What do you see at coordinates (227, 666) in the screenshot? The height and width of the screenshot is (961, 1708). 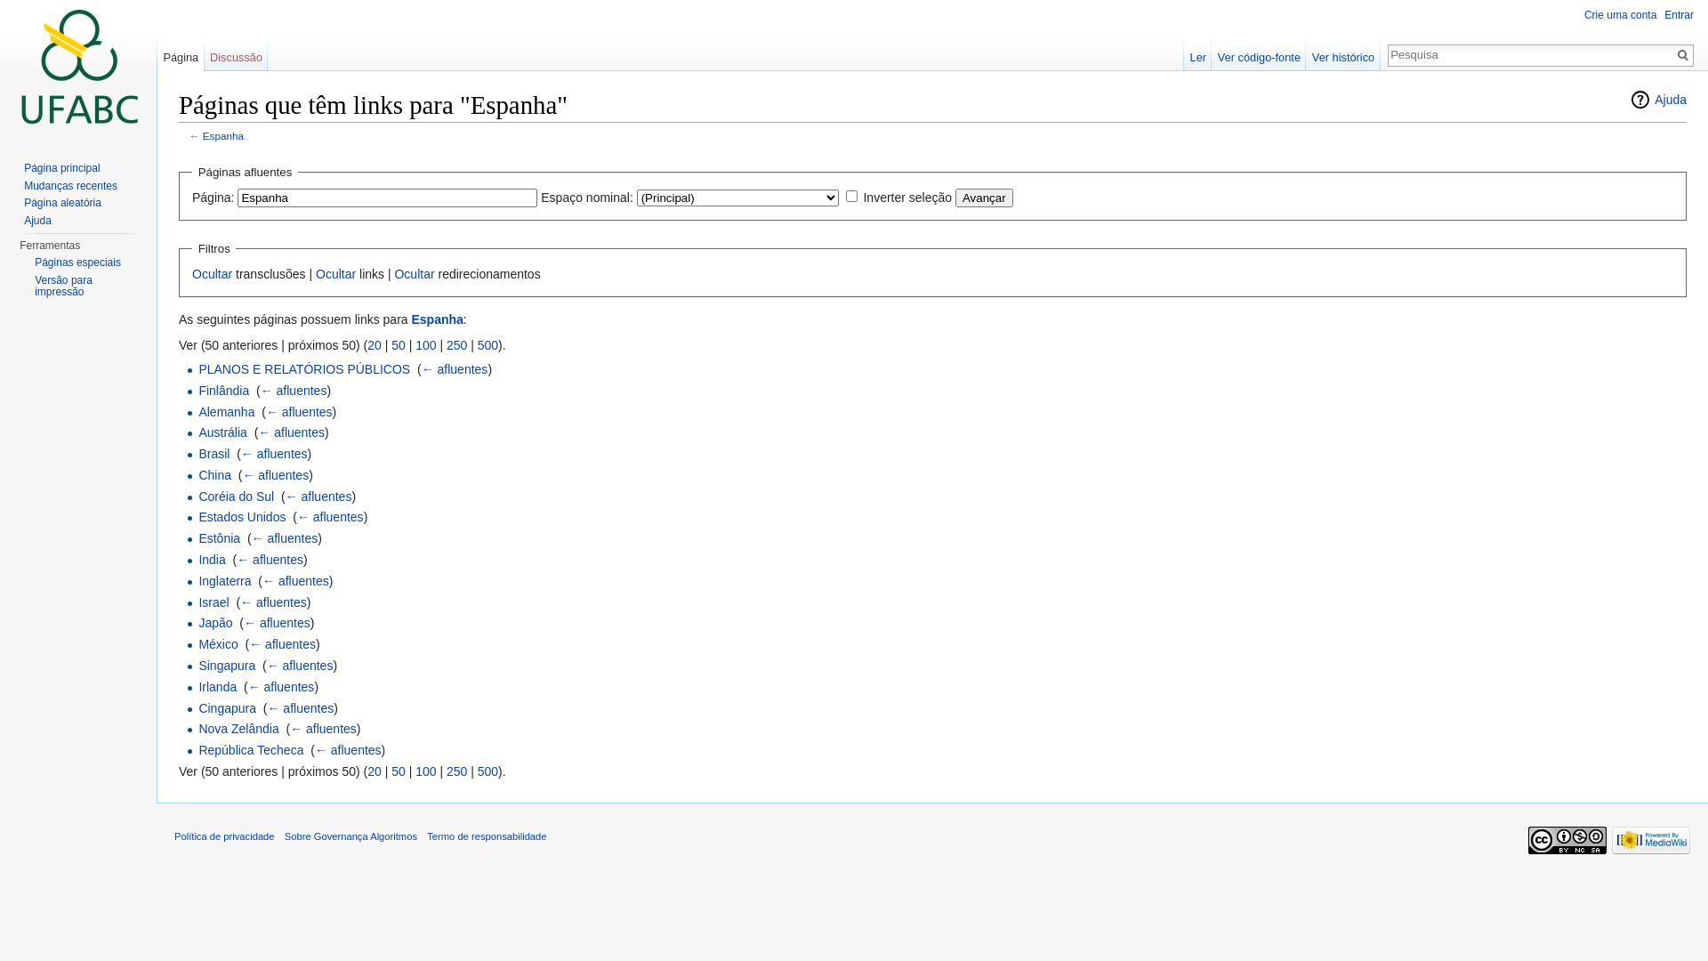 I see `Singapura` at bounding box center [227, 666].